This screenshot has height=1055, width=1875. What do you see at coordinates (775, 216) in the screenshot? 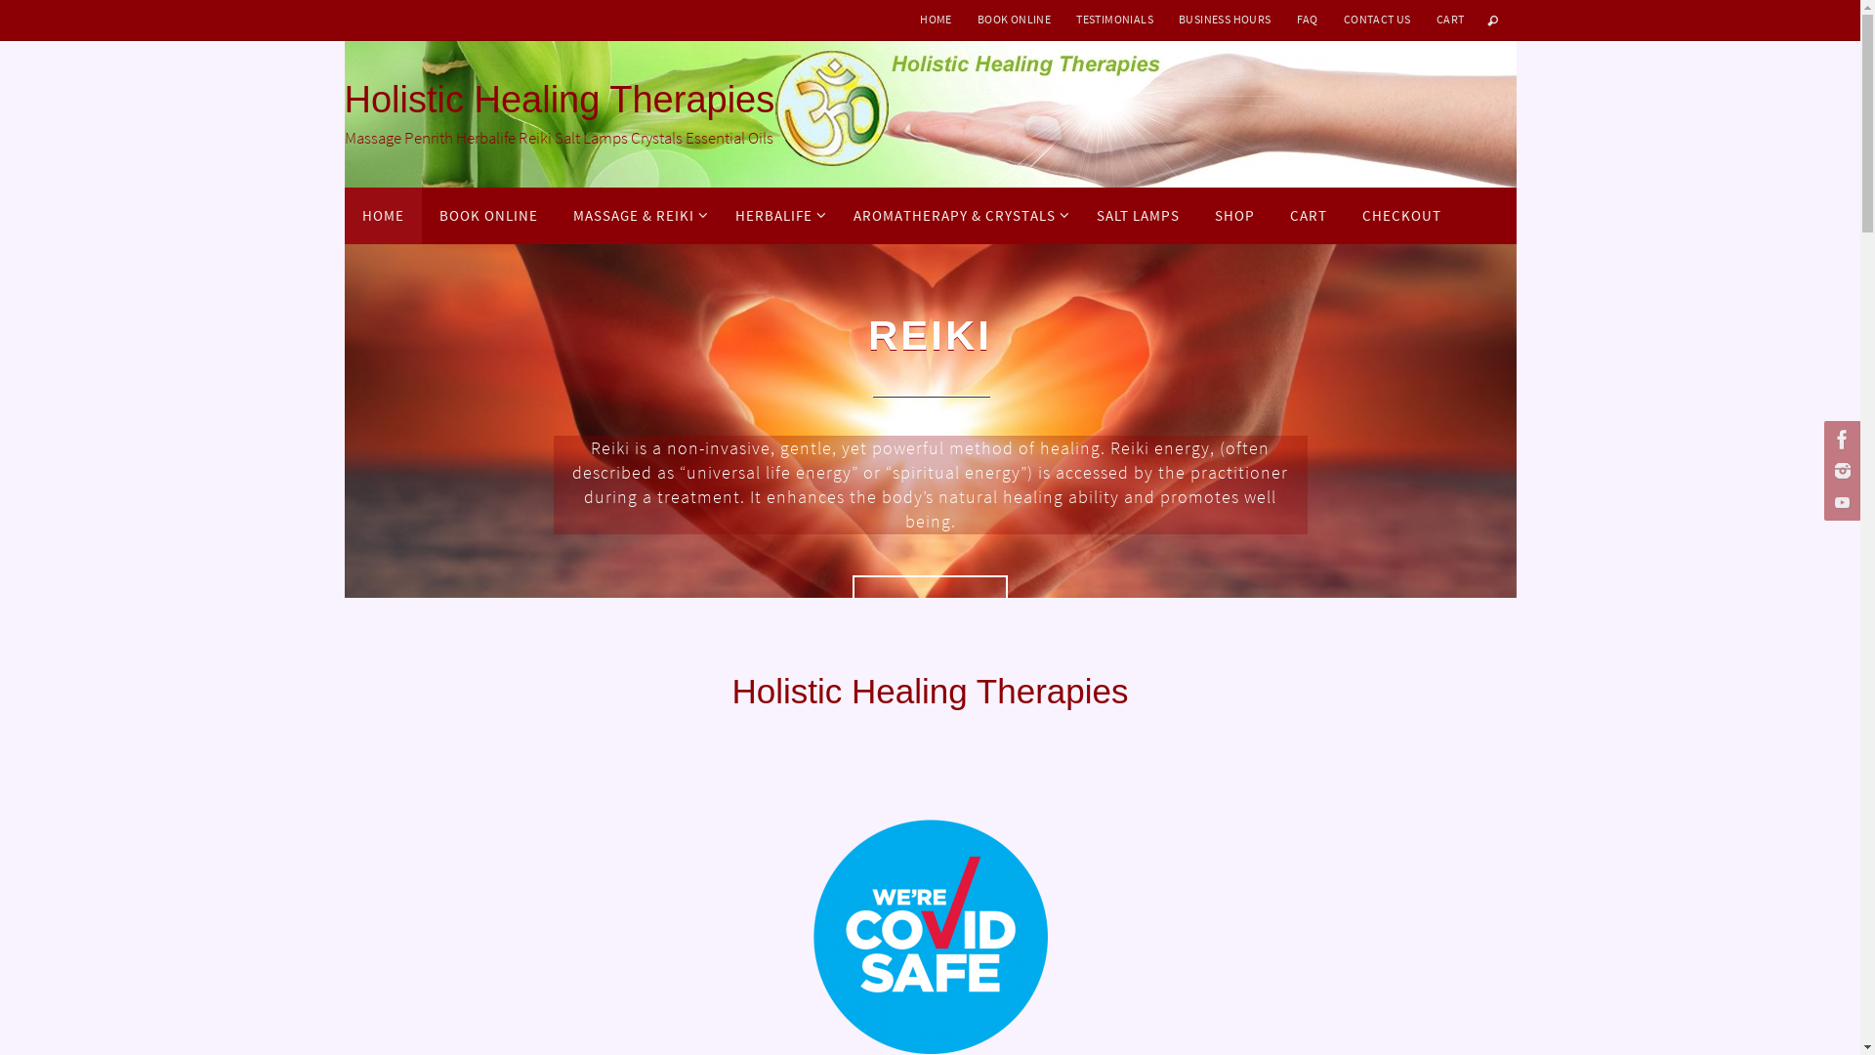
I see `HERBALIFE` at bounding box center [775, 216].